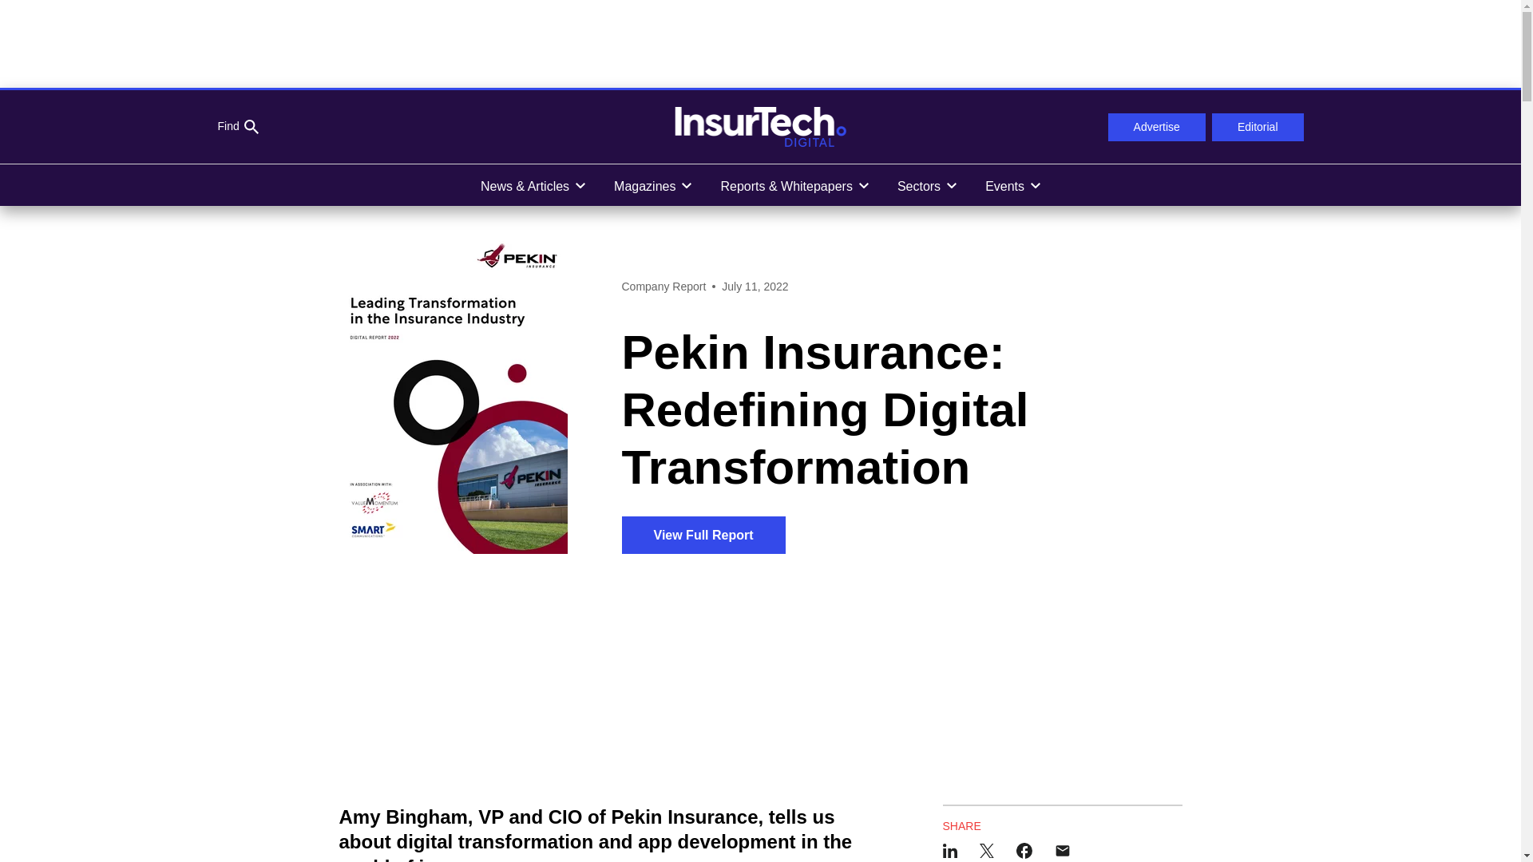  What do you see at coordinates (1156, 128) in the screenshot?
I see `Advertise` at bounding box center [1156, 128].